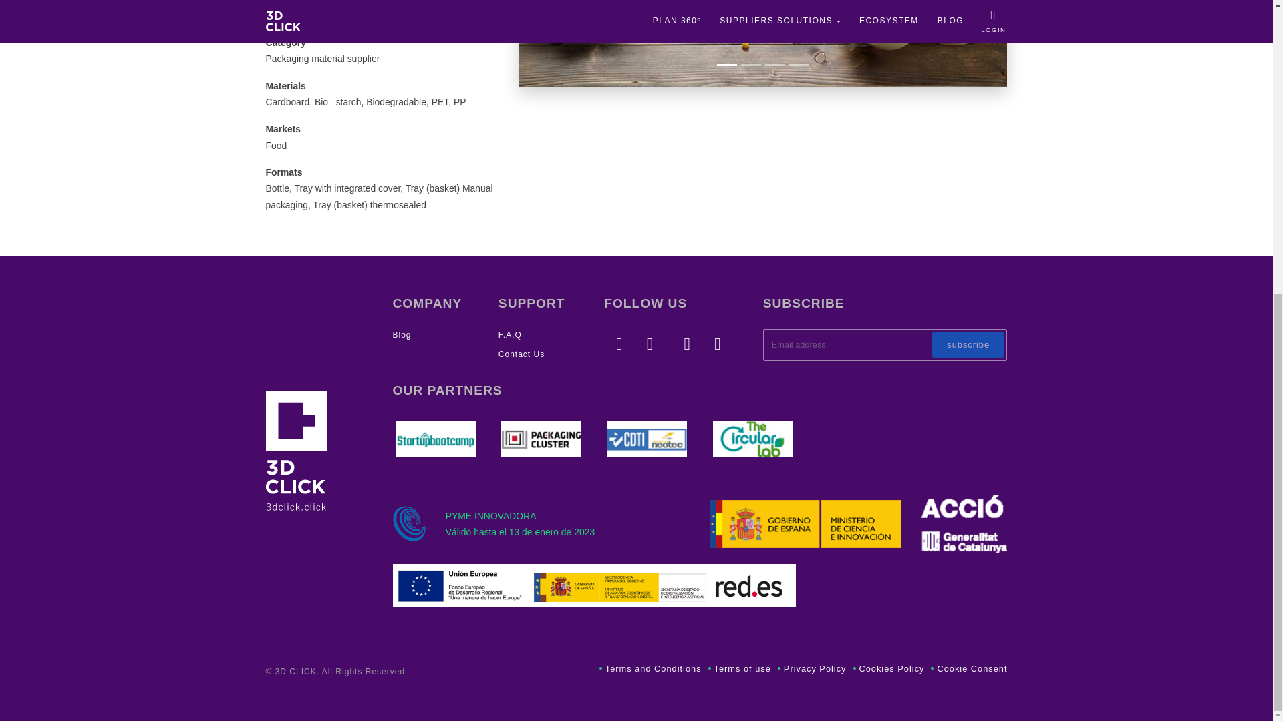  Describe the element at coordinates (402, 334) in the screenshot. I see `Blog` at that location.